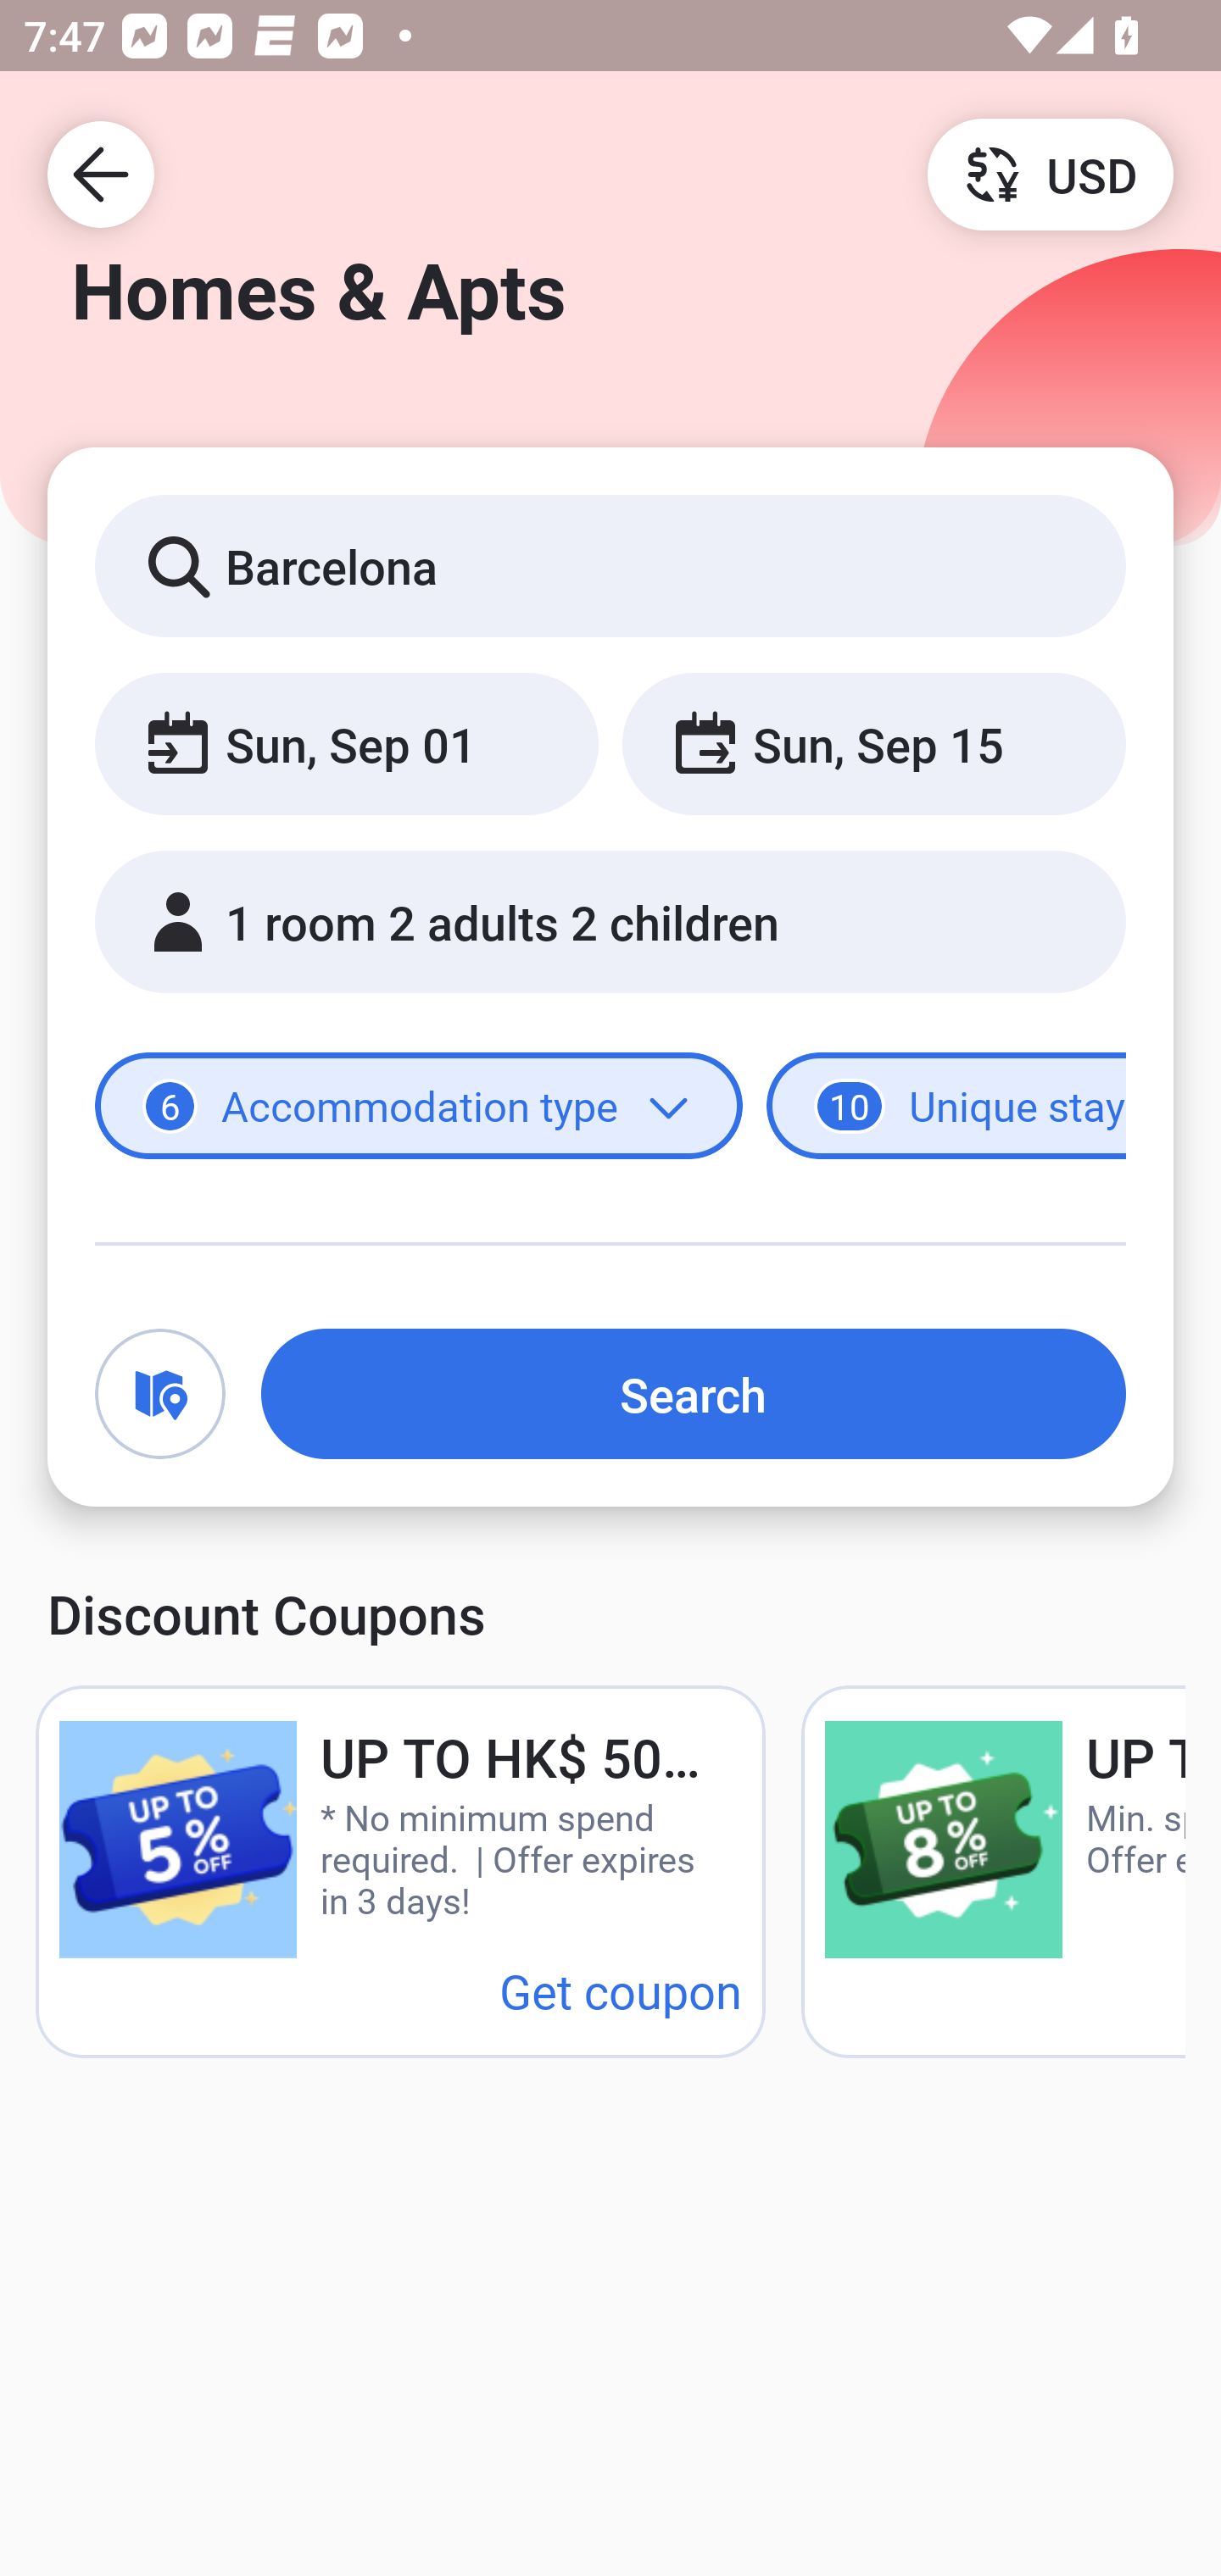  What do you see at coordinates (610, 564) in the screenshot?
I see `Barcelona` at bounding box center [610, 564].